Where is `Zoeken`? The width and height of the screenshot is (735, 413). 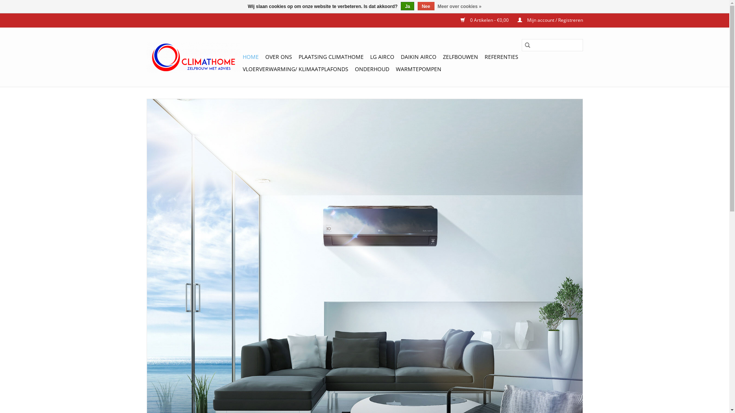
Zoeken is located at coordinates (527, 45).